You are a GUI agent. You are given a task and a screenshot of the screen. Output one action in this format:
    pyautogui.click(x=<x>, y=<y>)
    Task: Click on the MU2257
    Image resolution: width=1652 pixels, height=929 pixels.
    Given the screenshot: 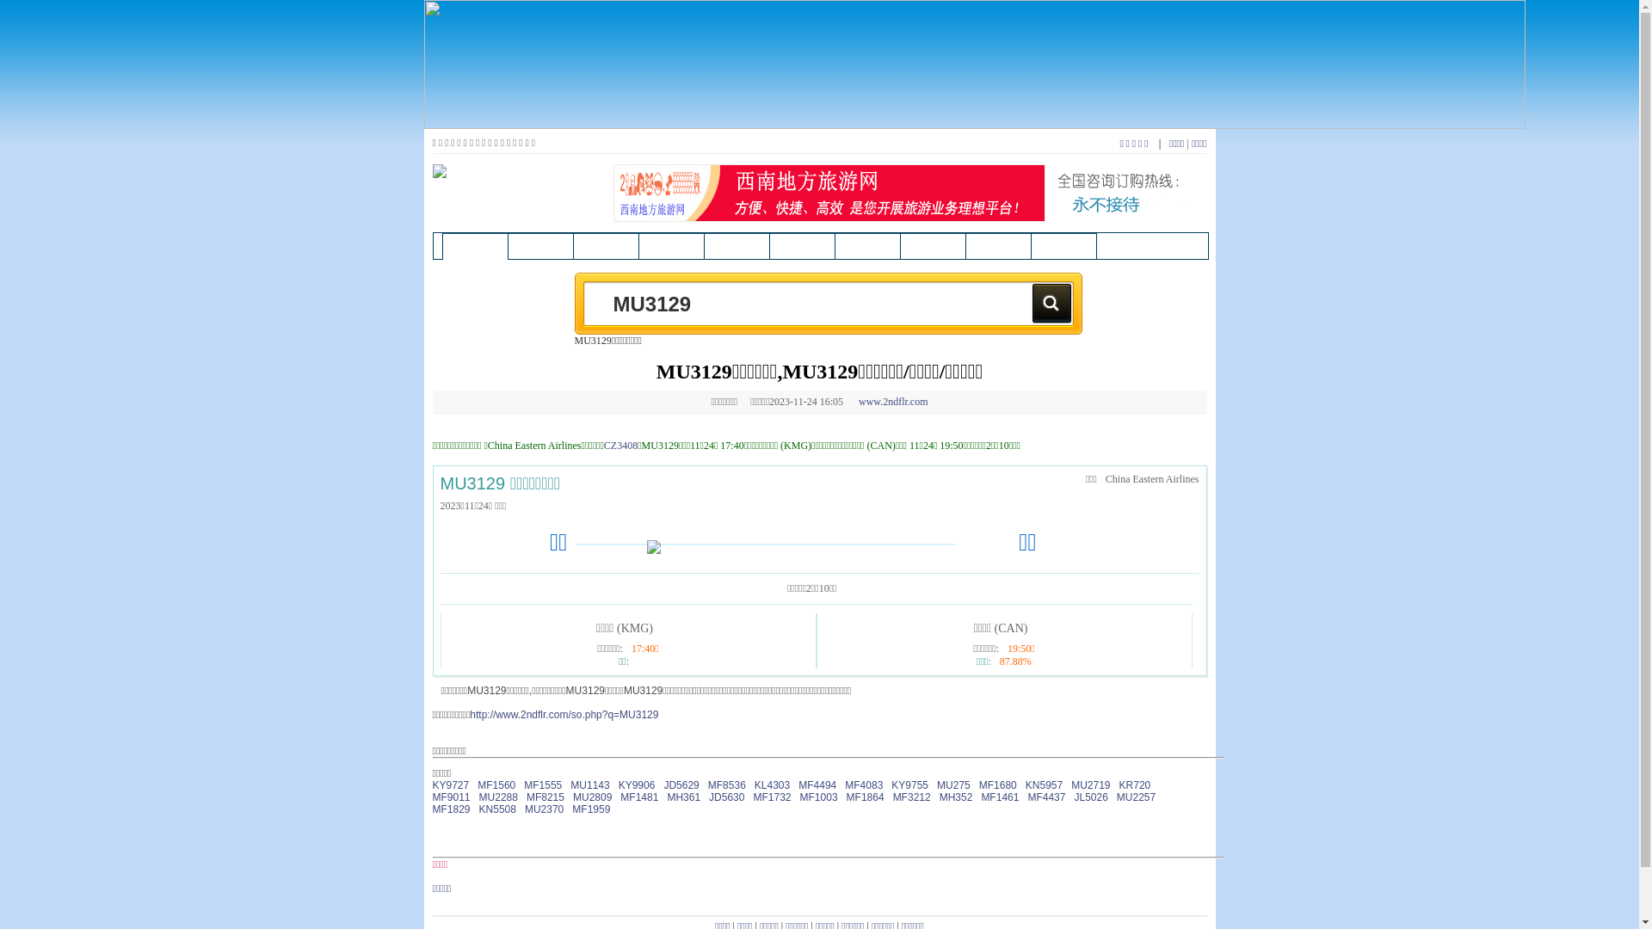 What is the action you would take?
    pyautogui.click(x=1136, y=797)
    